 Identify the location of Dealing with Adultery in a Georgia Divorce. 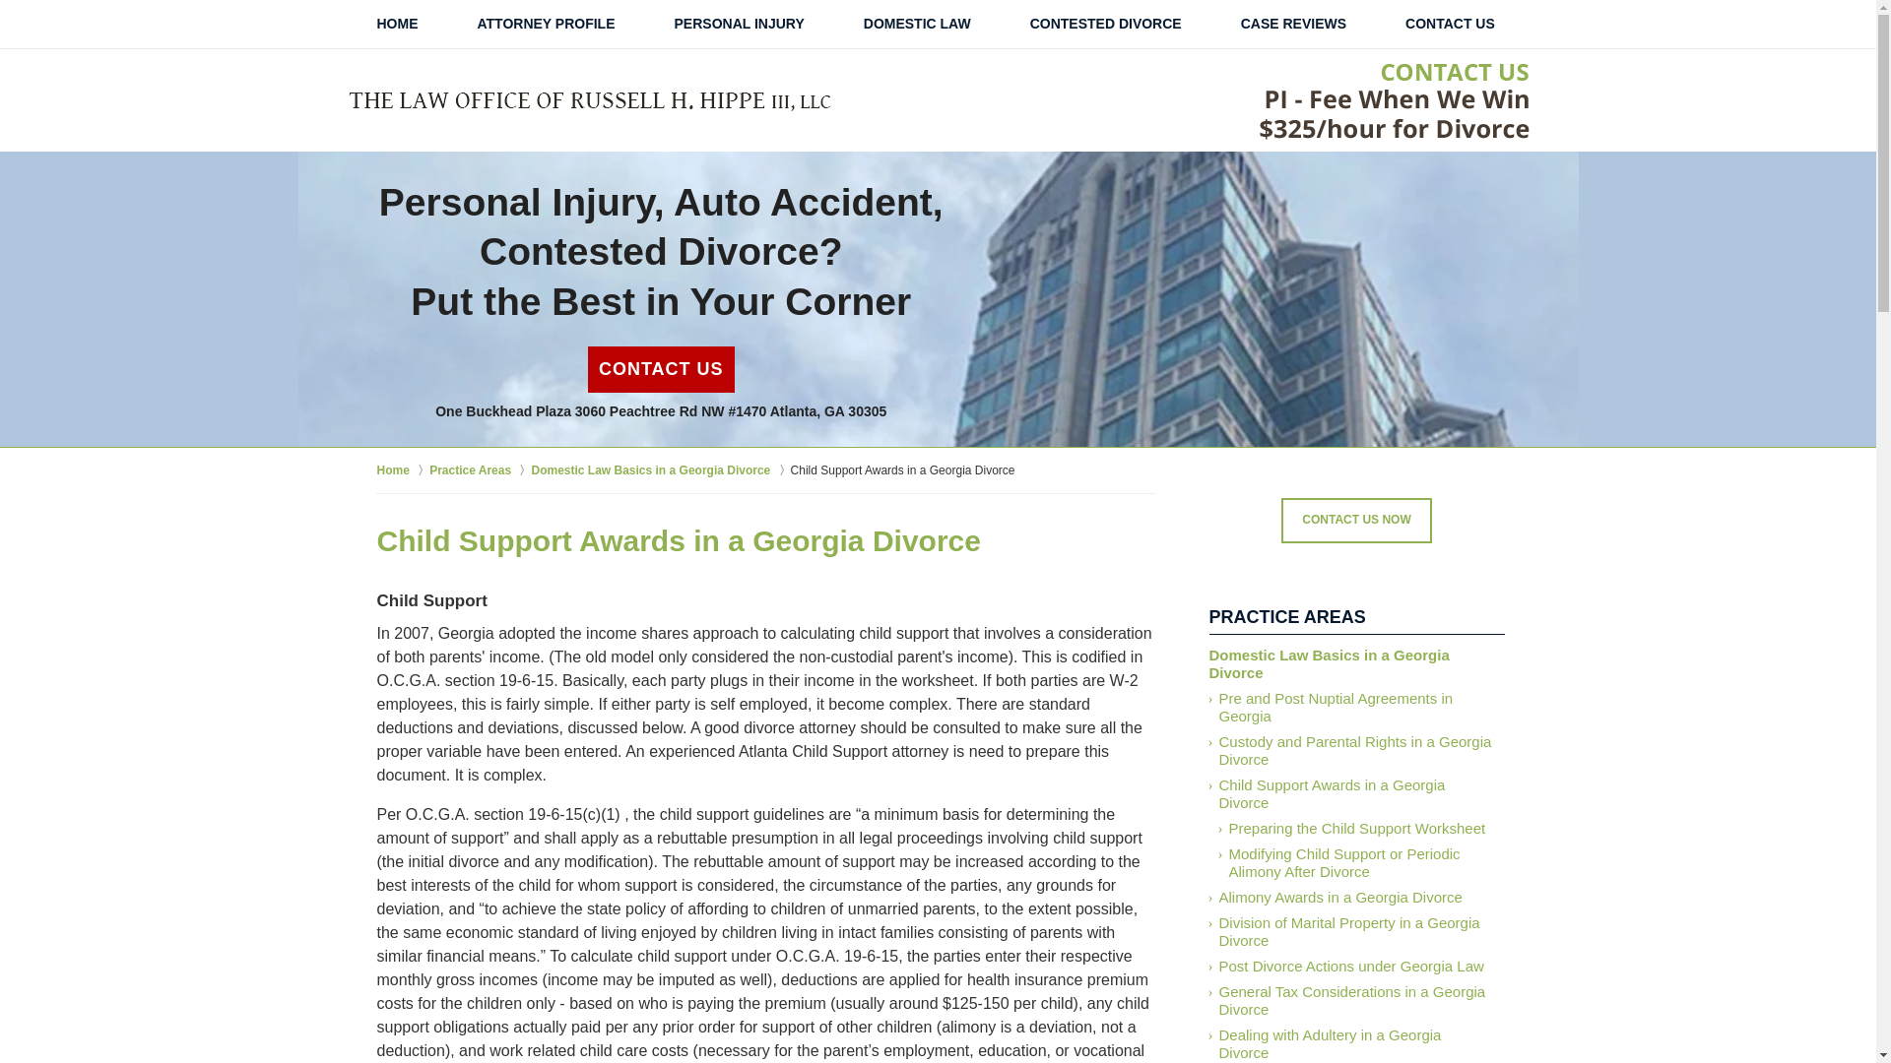
(1355, 1042).